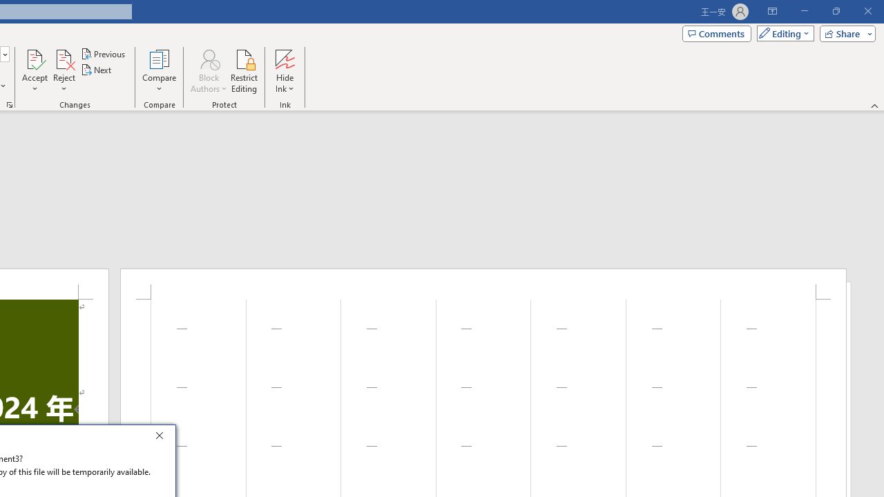 The width and height of the screenshot is (884, 497). I want to click on Restrict Editing, so click(244, 70).